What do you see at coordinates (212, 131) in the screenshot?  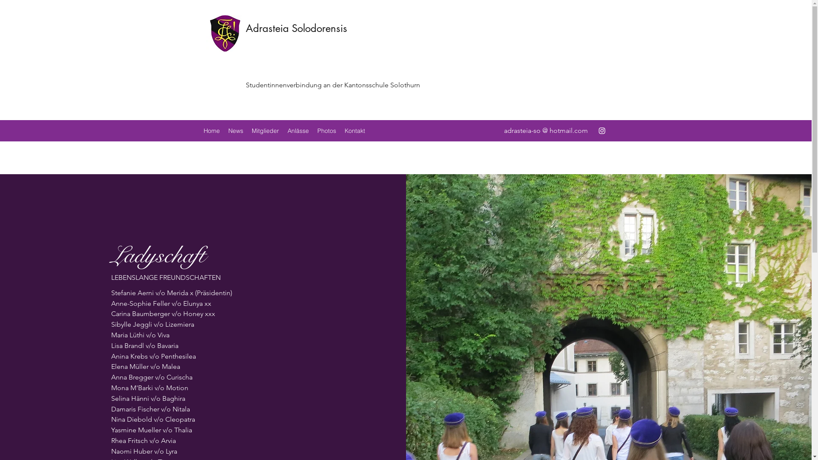 I see `Home` at bounding box center [212, 131].